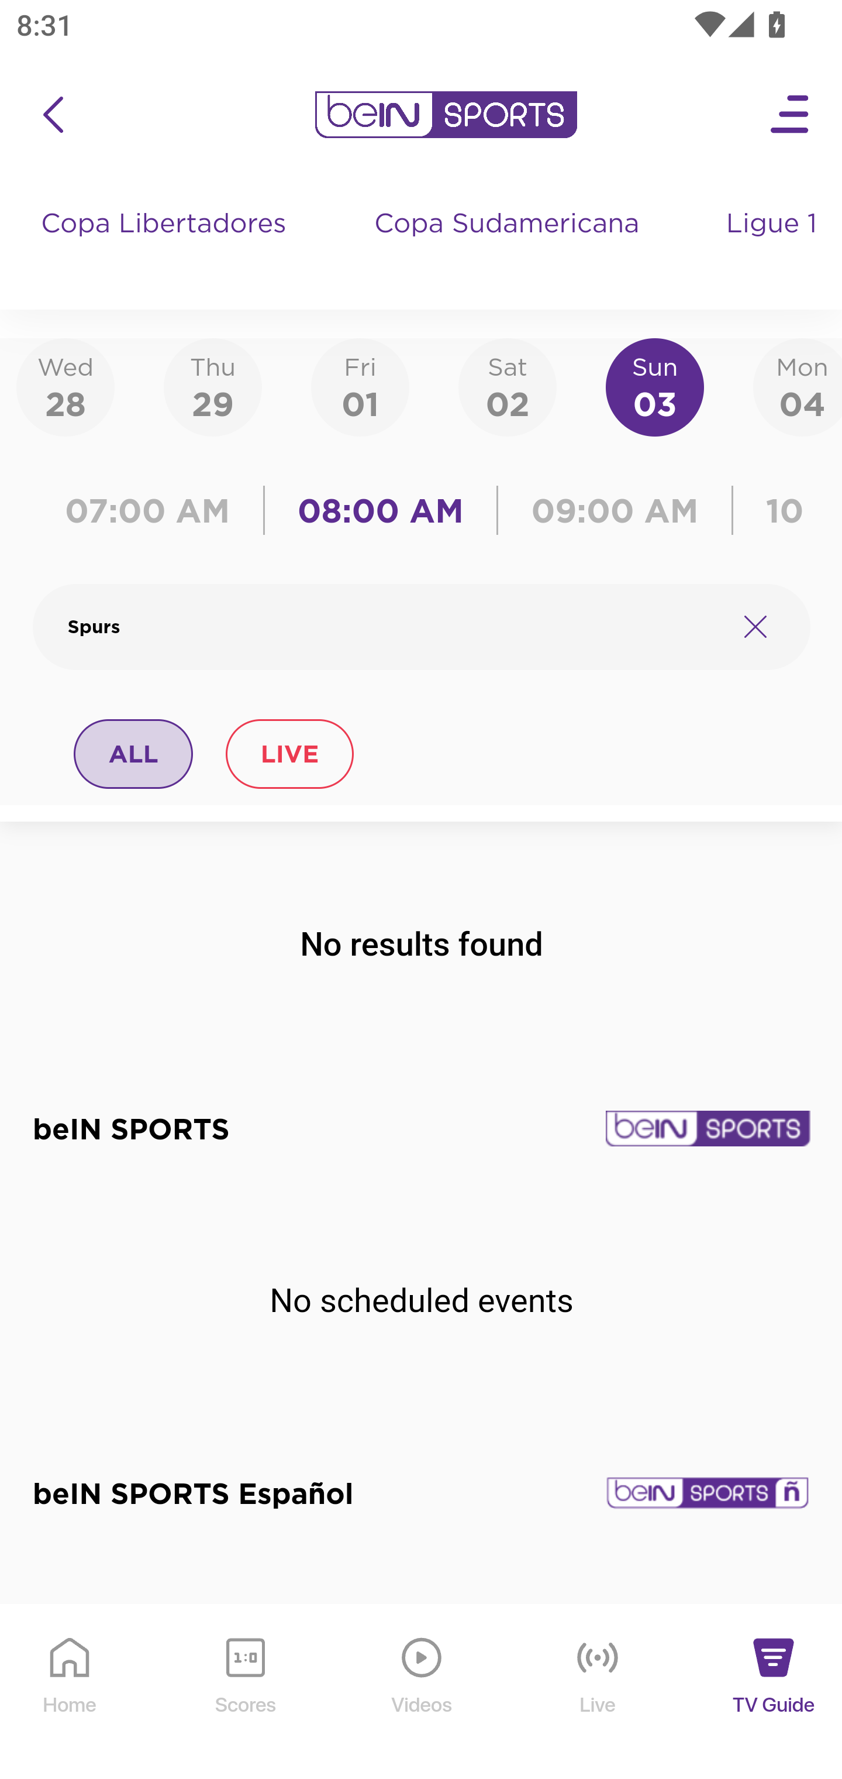 Image resolution: width=842 pixels, height=1779 pixels. I want to click on Sat02, so click(507, 386).